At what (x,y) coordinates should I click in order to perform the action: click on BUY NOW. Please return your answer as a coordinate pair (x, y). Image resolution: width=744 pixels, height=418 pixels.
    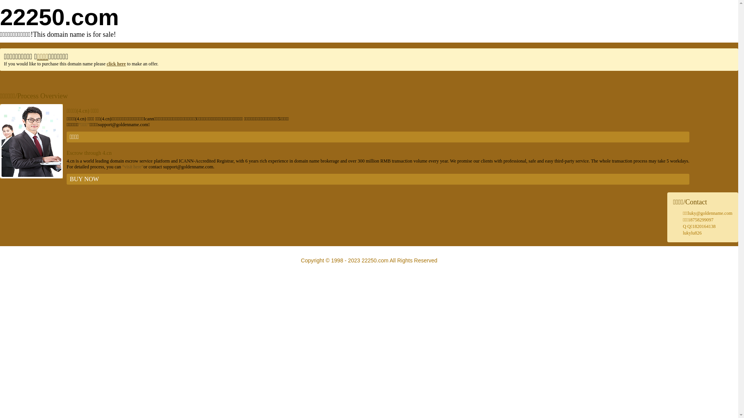
    Looking at the image, I should click on (378, 179).